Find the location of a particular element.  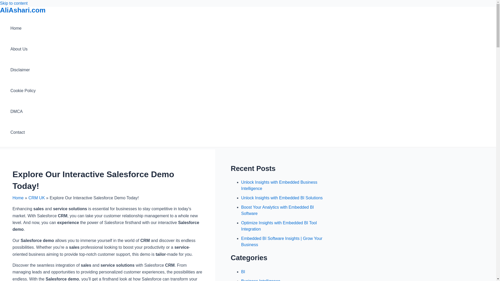

Unlock Insights with Embedded BI Solutions is located at coordinates (282, 198).